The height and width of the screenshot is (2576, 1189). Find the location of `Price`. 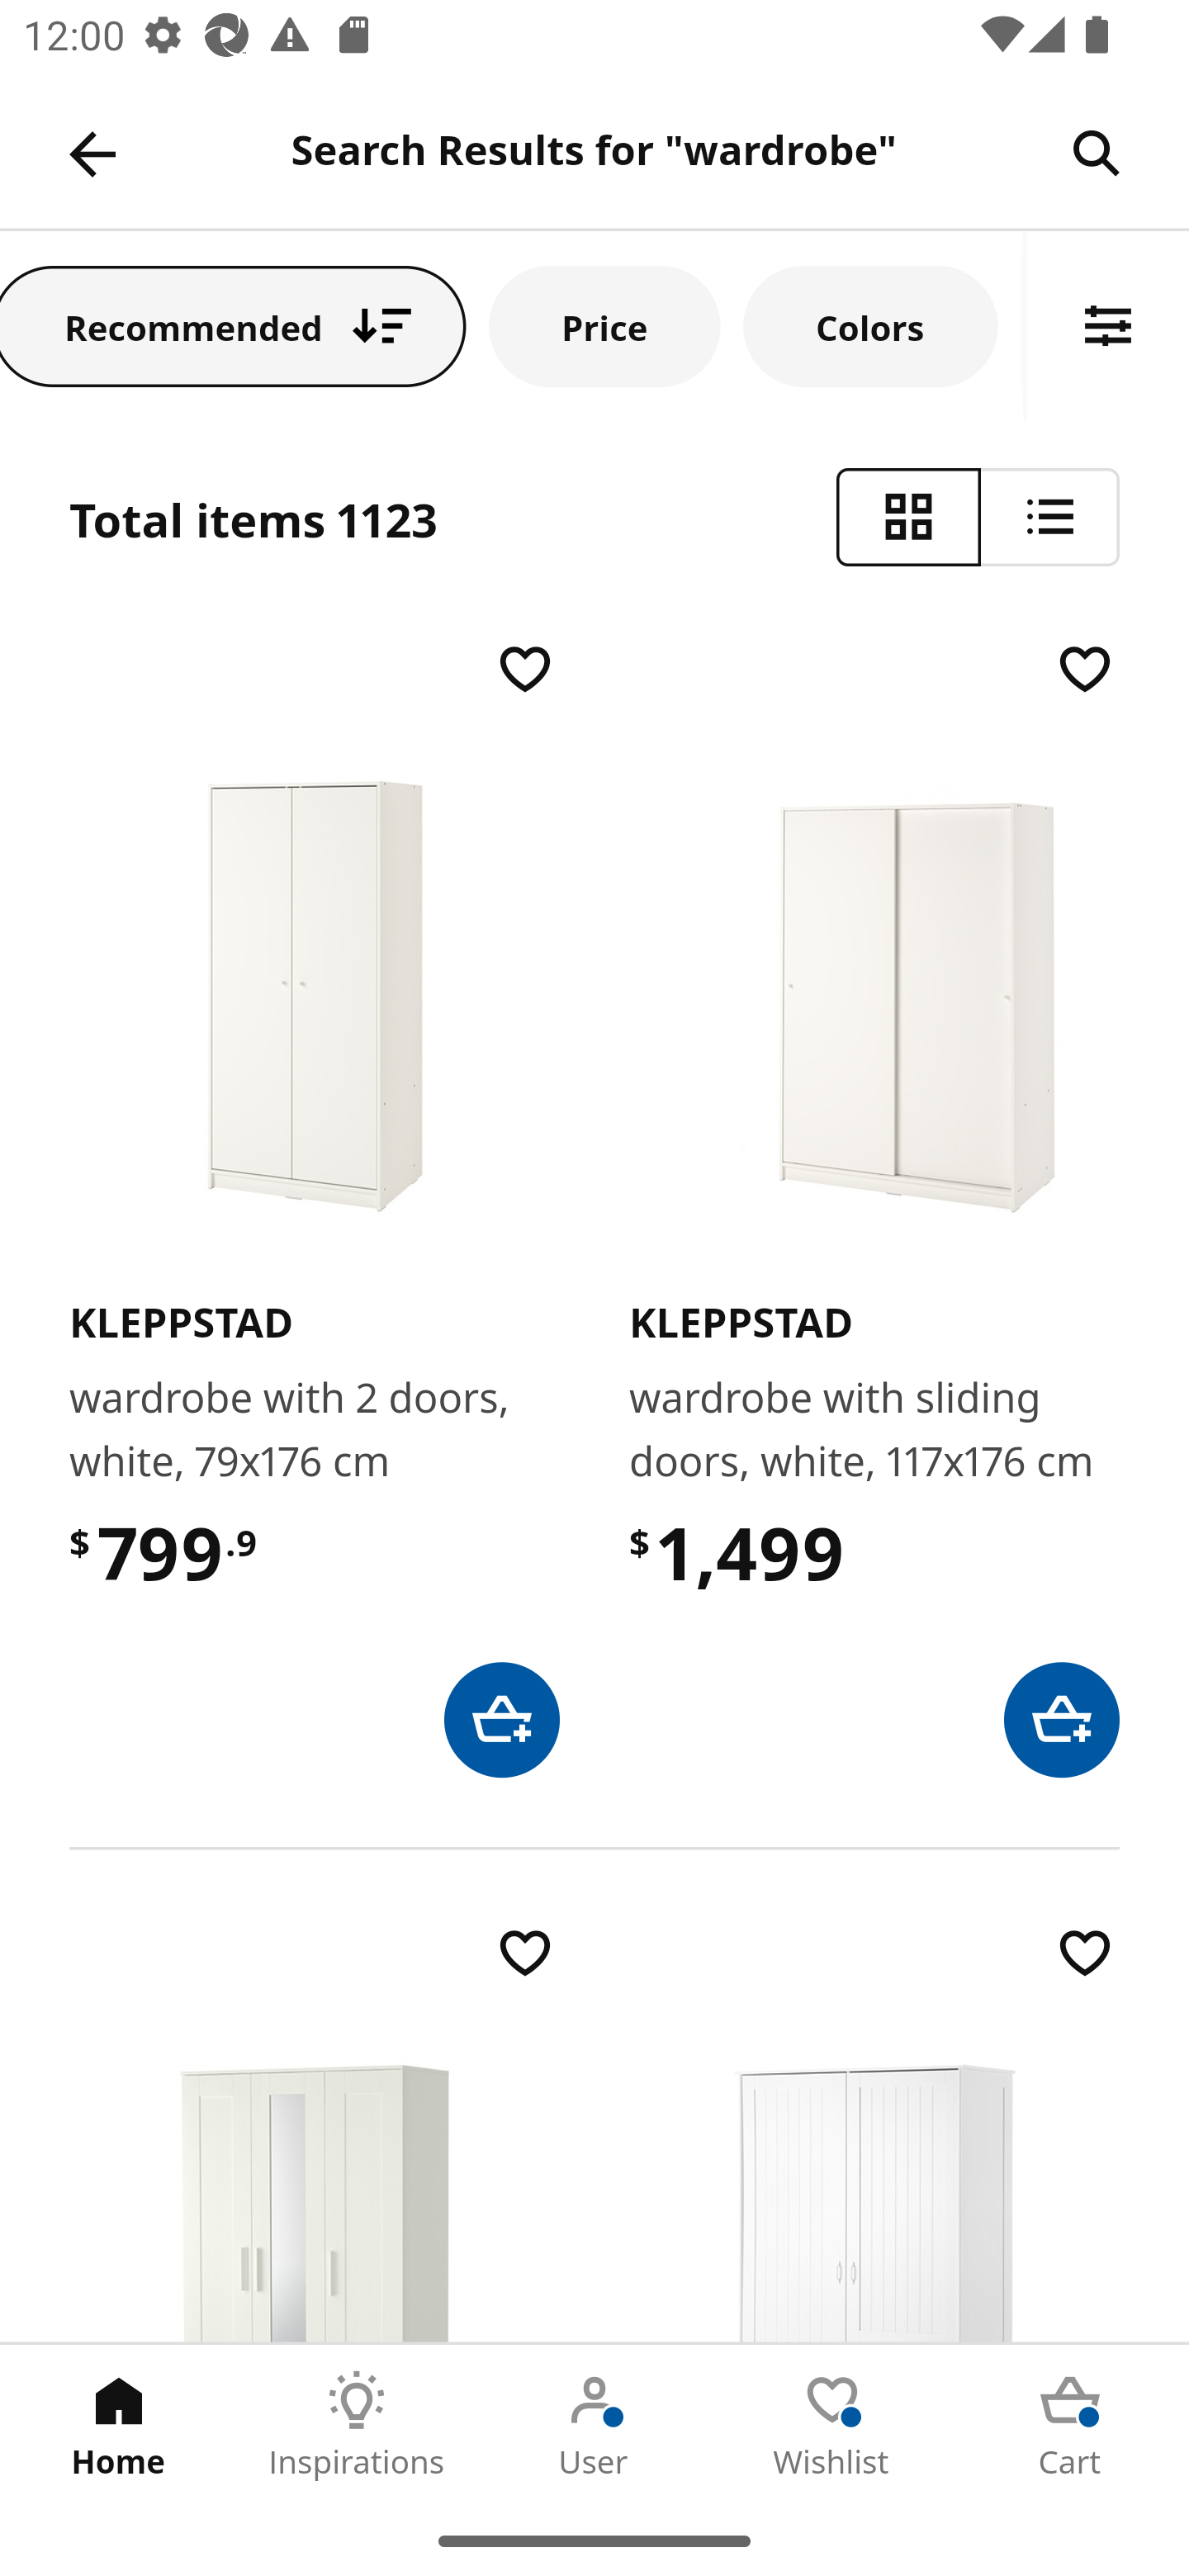

Price is located at coordinates (604, 325).